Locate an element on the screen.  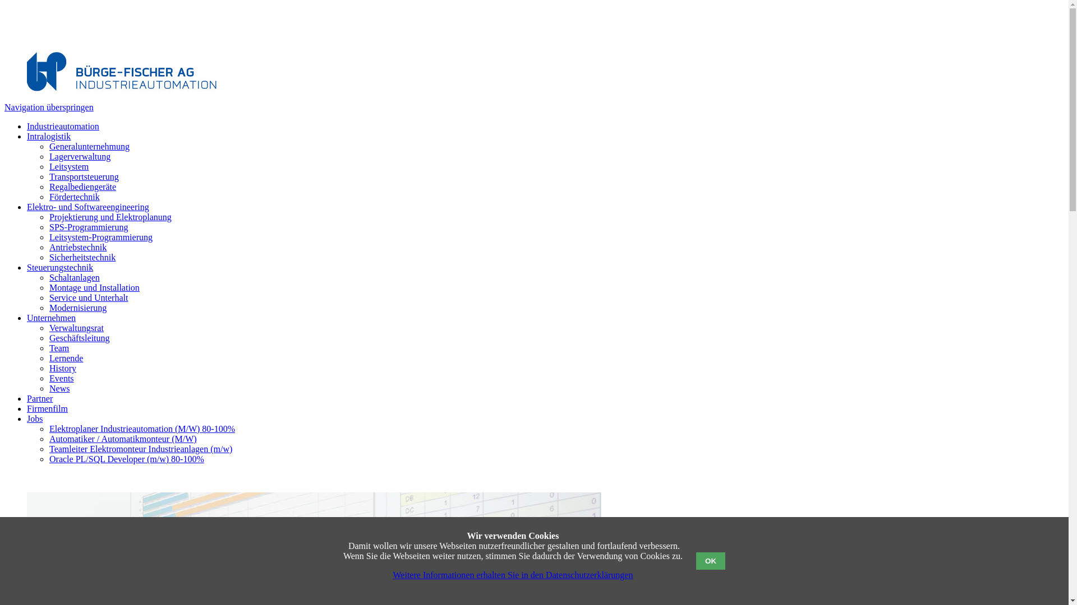
Events is located at coordinates (62, 379).